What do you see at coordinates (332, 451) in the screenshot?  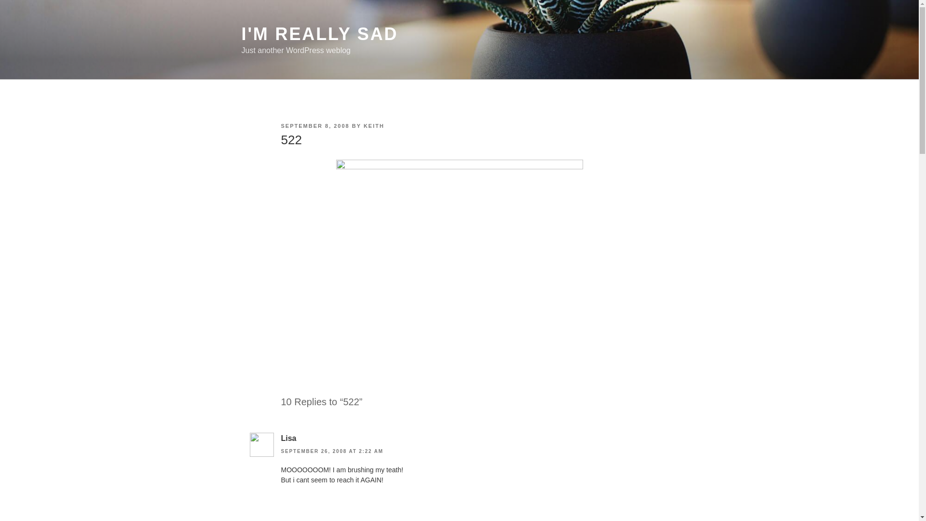 I see `SEPTEMBER 26, 2008 AT 2:22 AM` at bounding box center [332, 451].